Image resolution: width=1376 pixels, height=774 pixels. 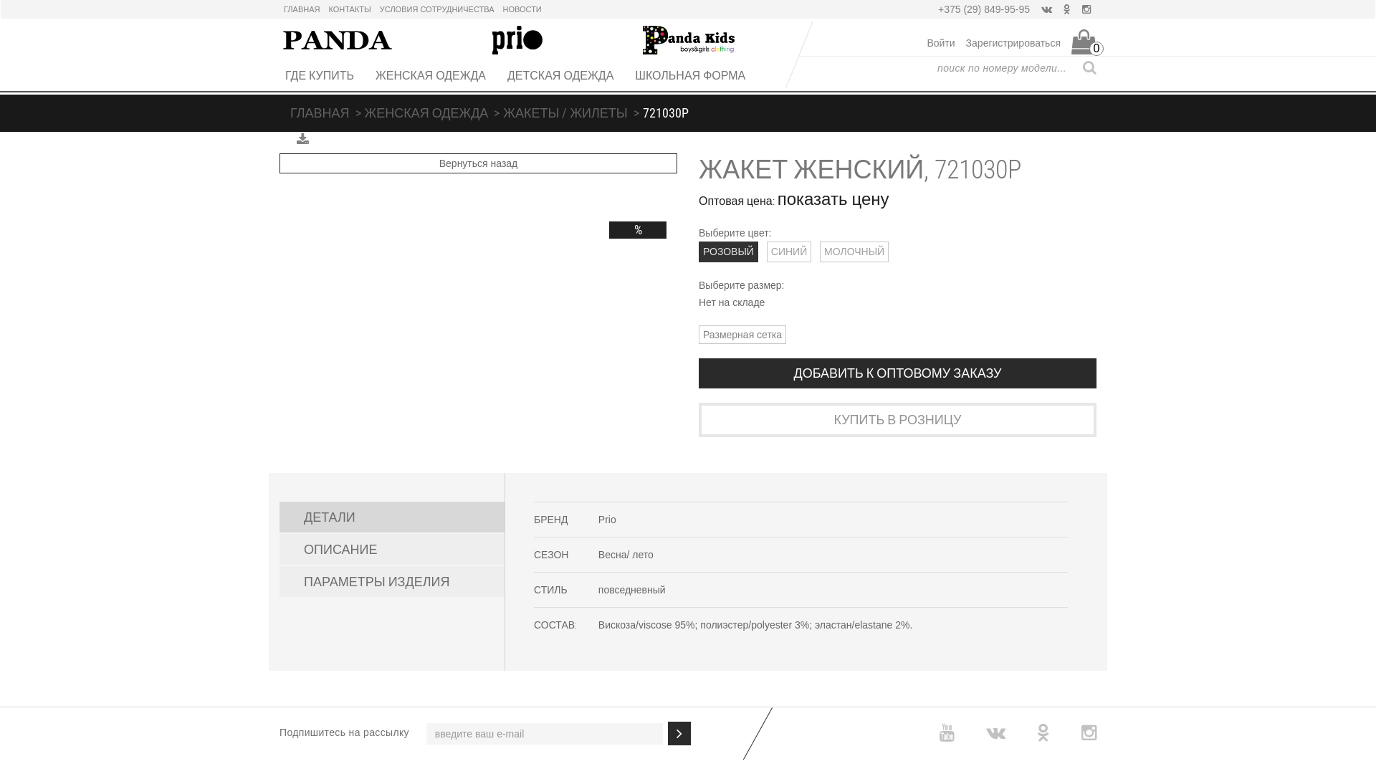 What do you see at coordinates (1089, 732) in the screenshot?
I see `Instagram` at bounding box center [1089, 732].